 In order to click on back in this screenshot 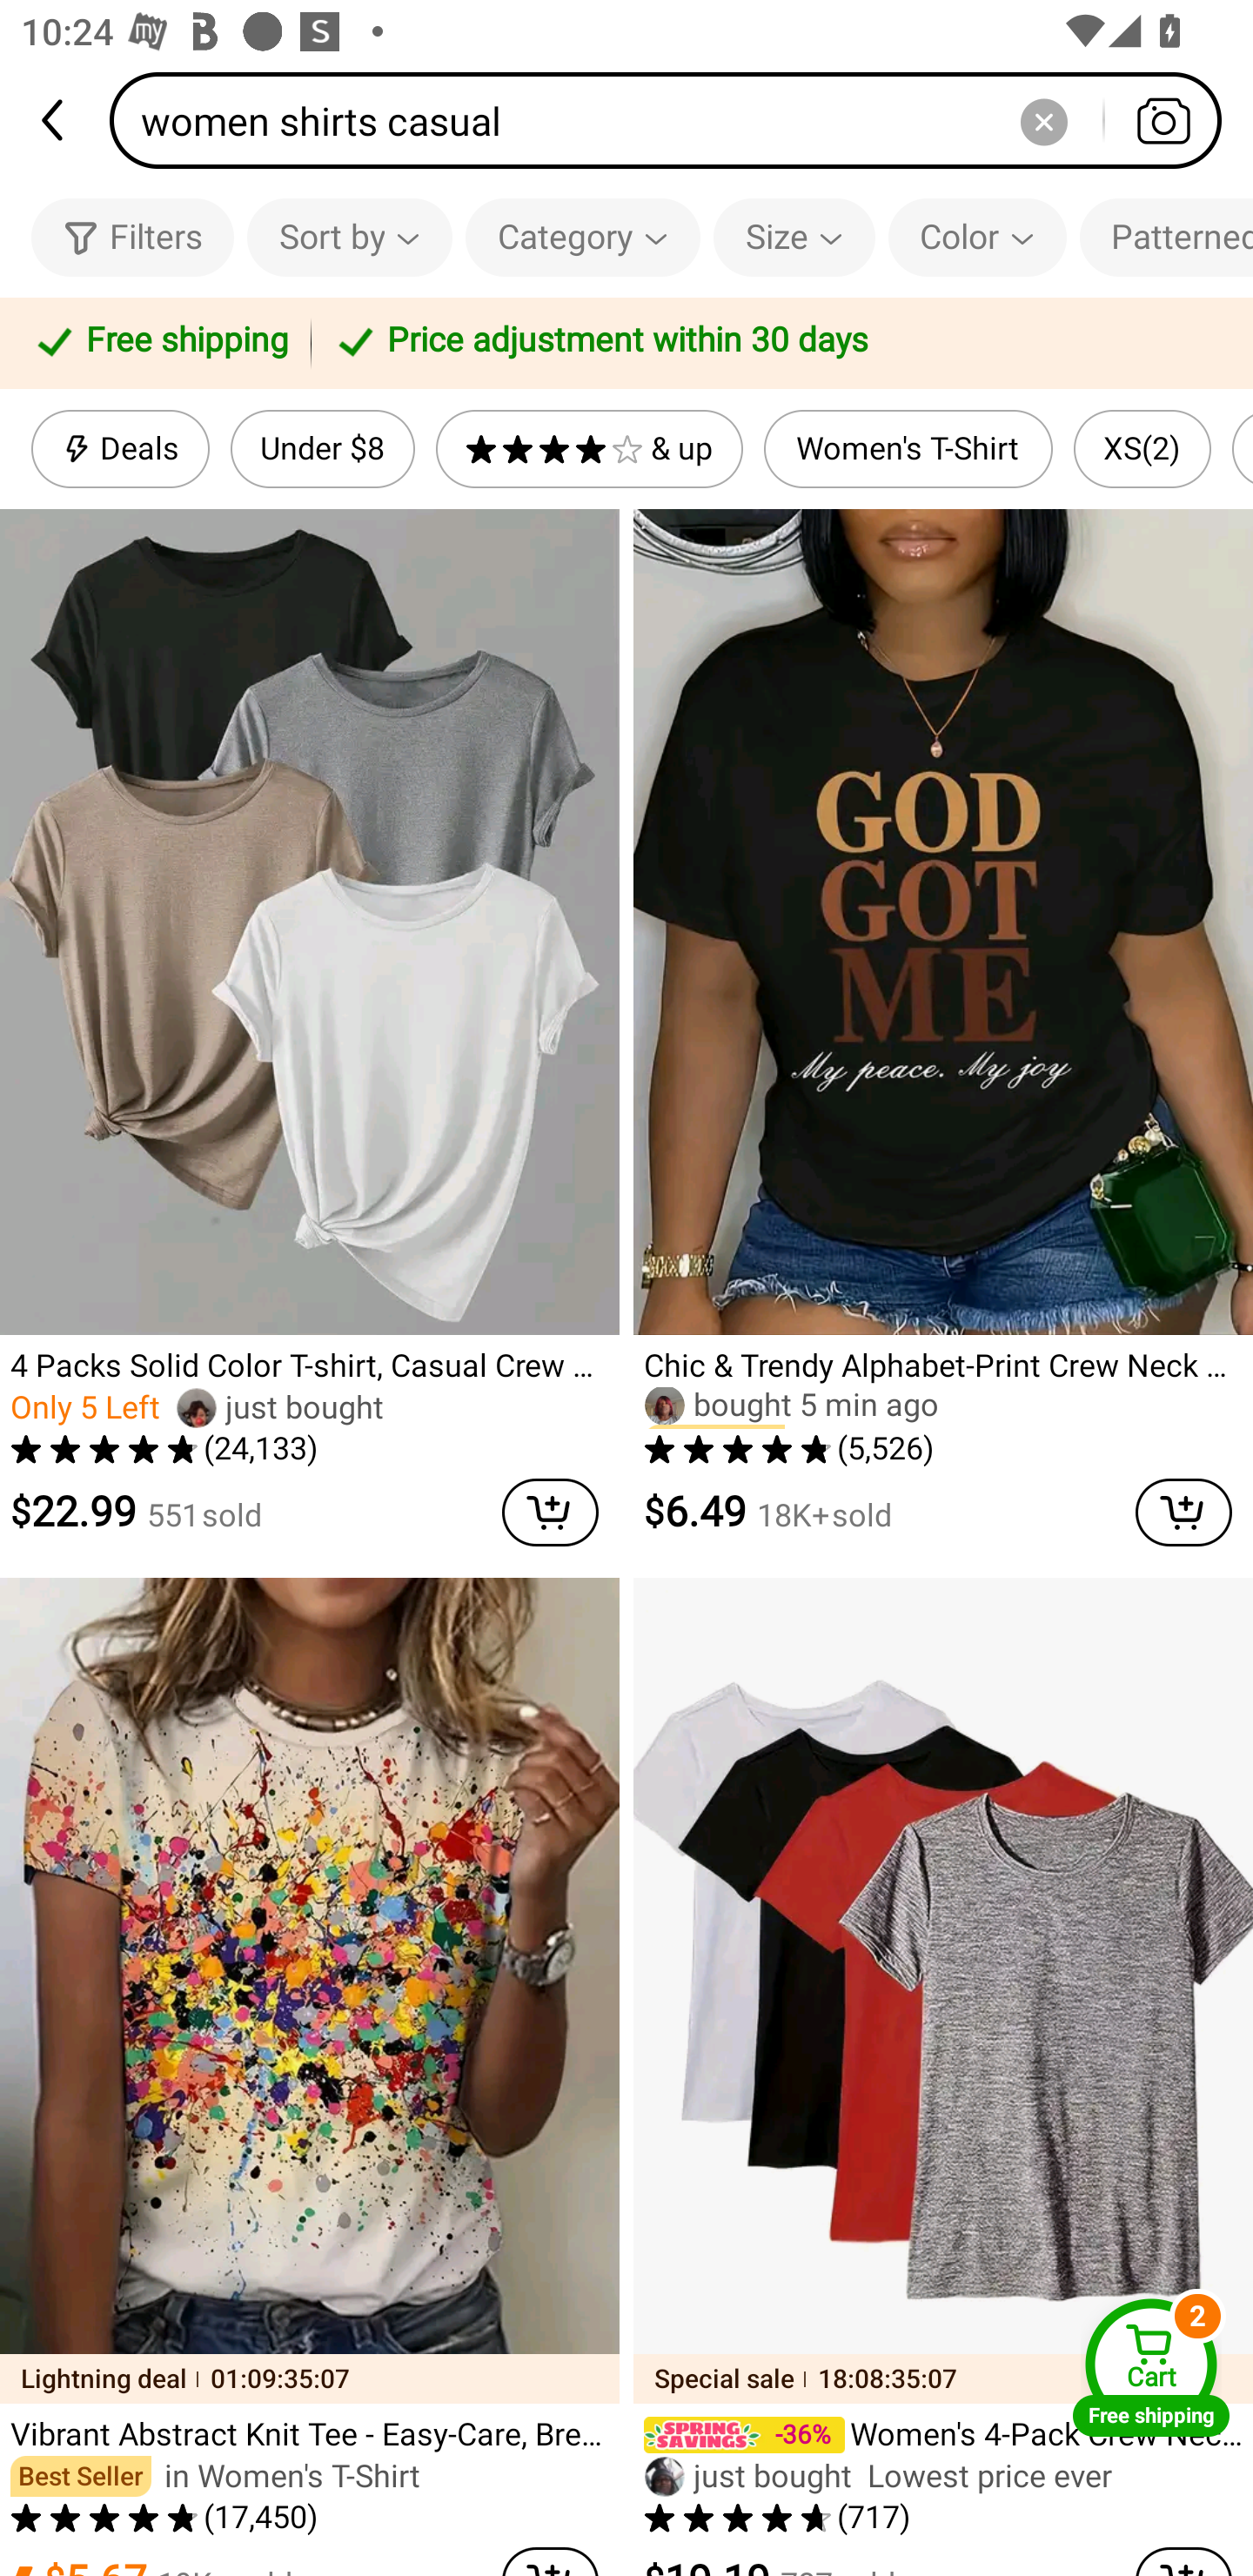, I will do `click(55, 120)`.